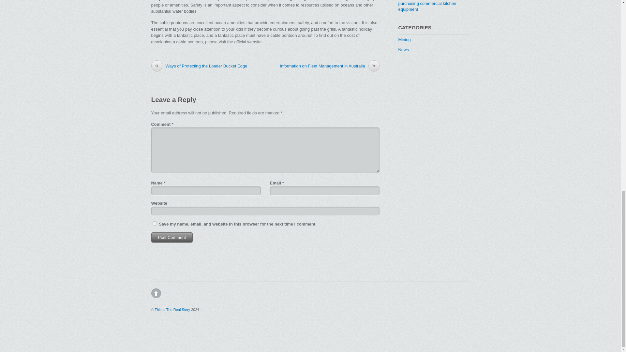 This screenshot has height=352, width=626. I want to click on This Is The Real Story, so click(172, 309).